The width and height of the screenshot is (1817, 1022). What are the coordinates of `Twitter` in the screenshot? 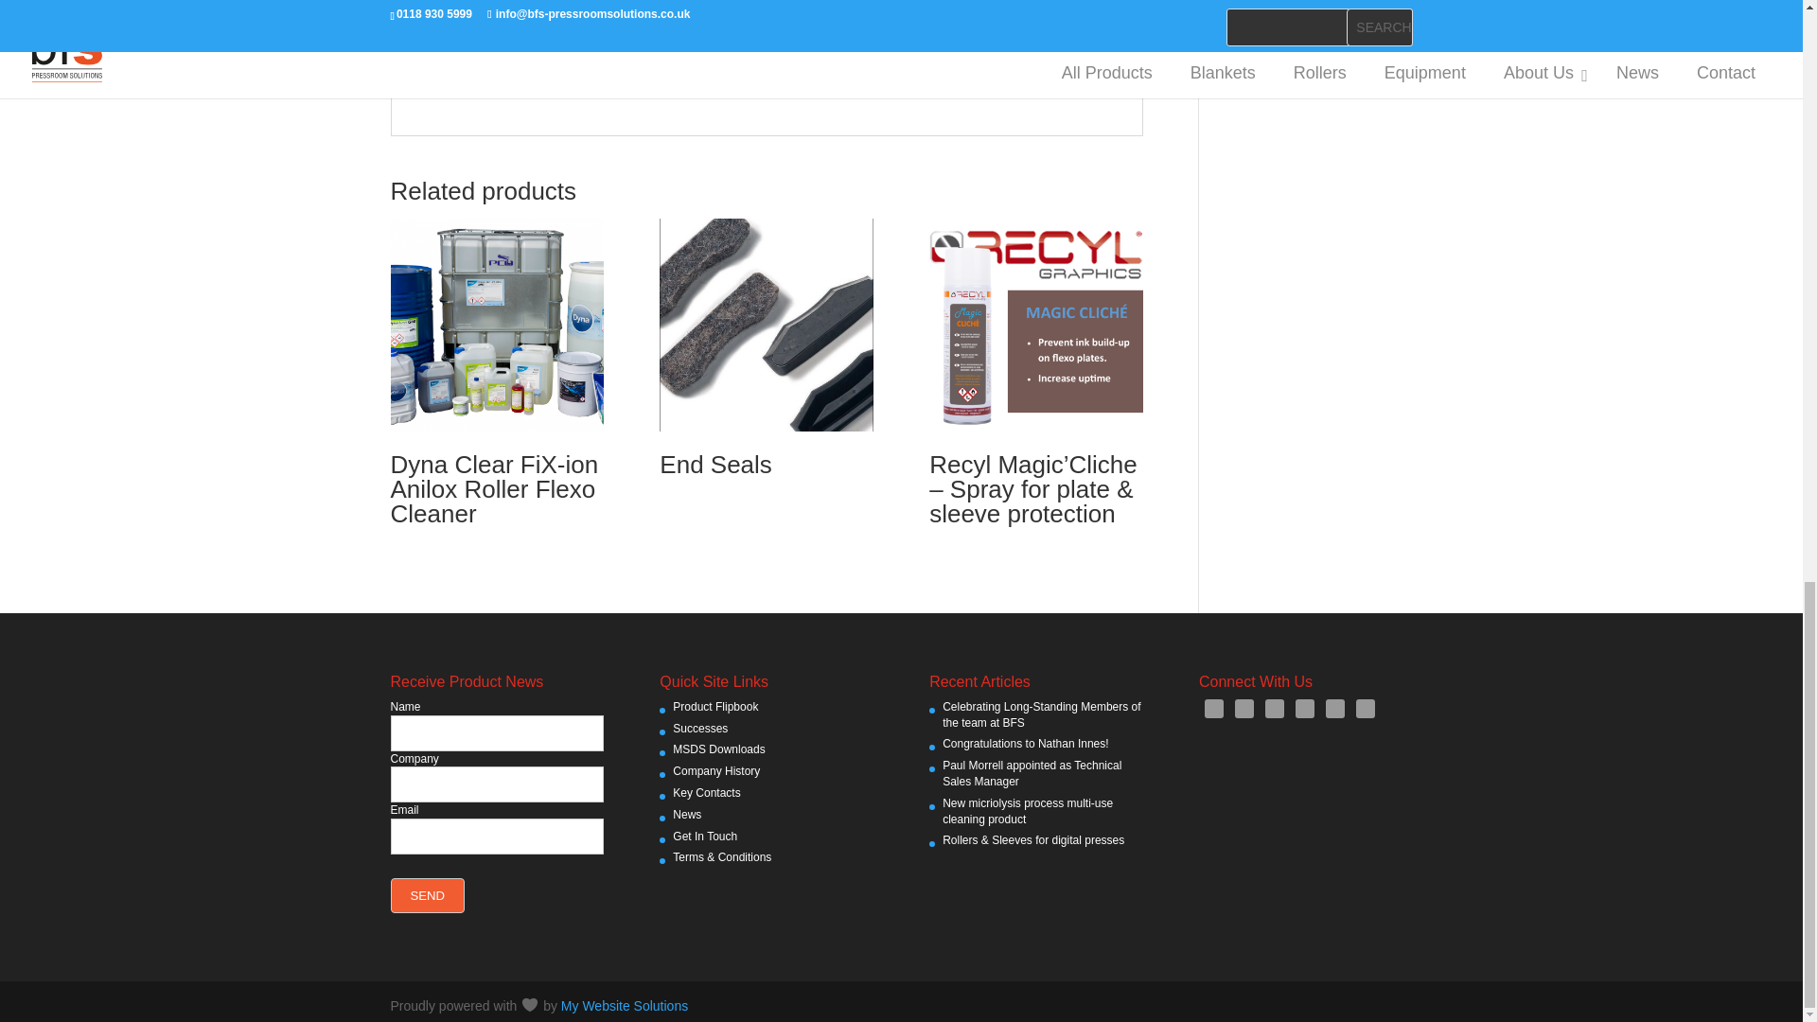 It's located at (1334, 708).